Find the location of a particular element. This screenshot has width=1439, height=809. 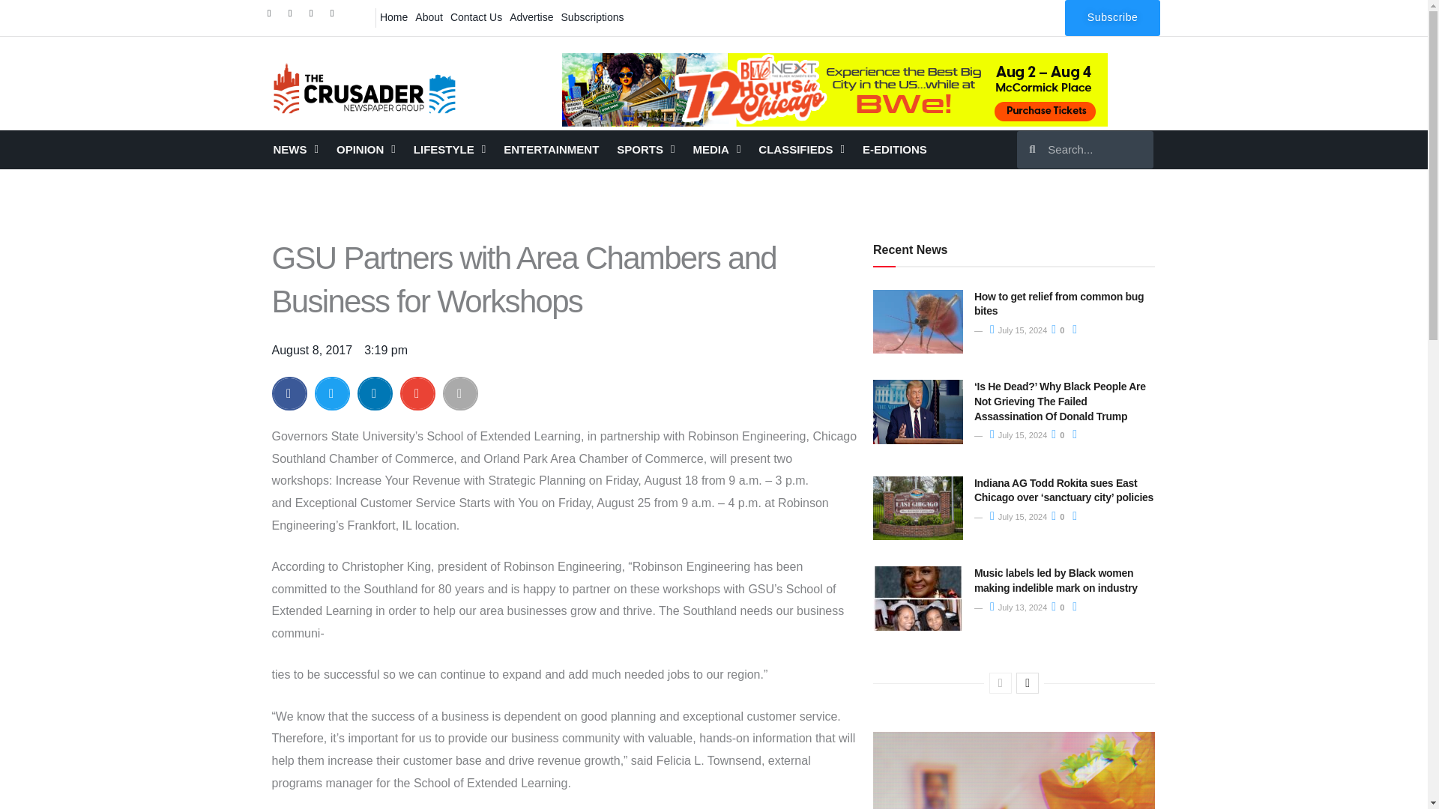

Subscriptions is located at coordinates (592, 16).